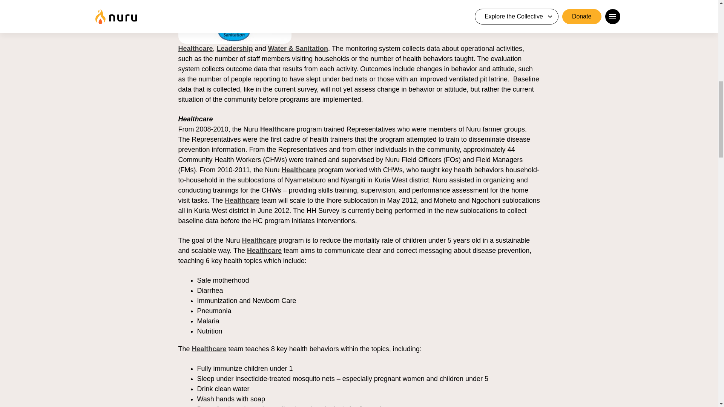 This screenshot has height=407, width=724. Describe the element at coordinates (299, 170) in the screenshot. I see `Nuru's Healthcare Program` at that location.